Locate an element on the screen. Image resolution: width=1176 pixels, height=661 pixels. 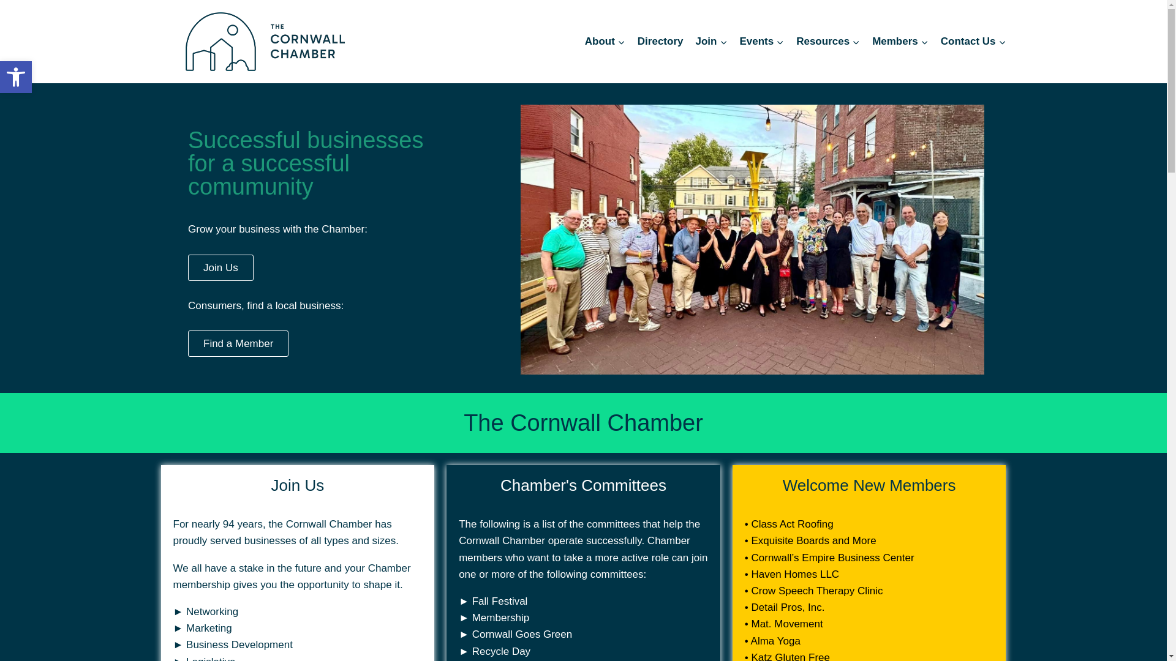
Directory is located at coordinates (660, 42).